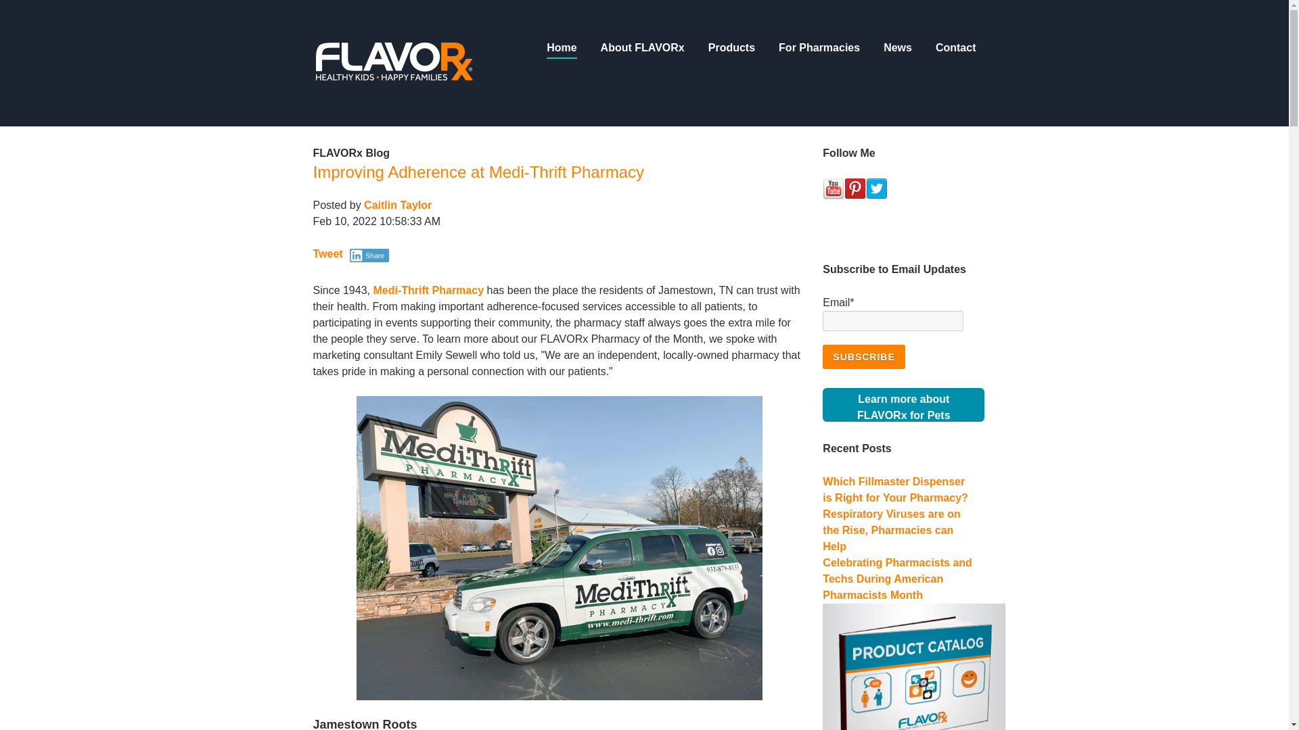  What do you see at coordinates (855, 189) in the screenshot?
I see `Follow us on Pinterest` at bounding box center [855, 189].